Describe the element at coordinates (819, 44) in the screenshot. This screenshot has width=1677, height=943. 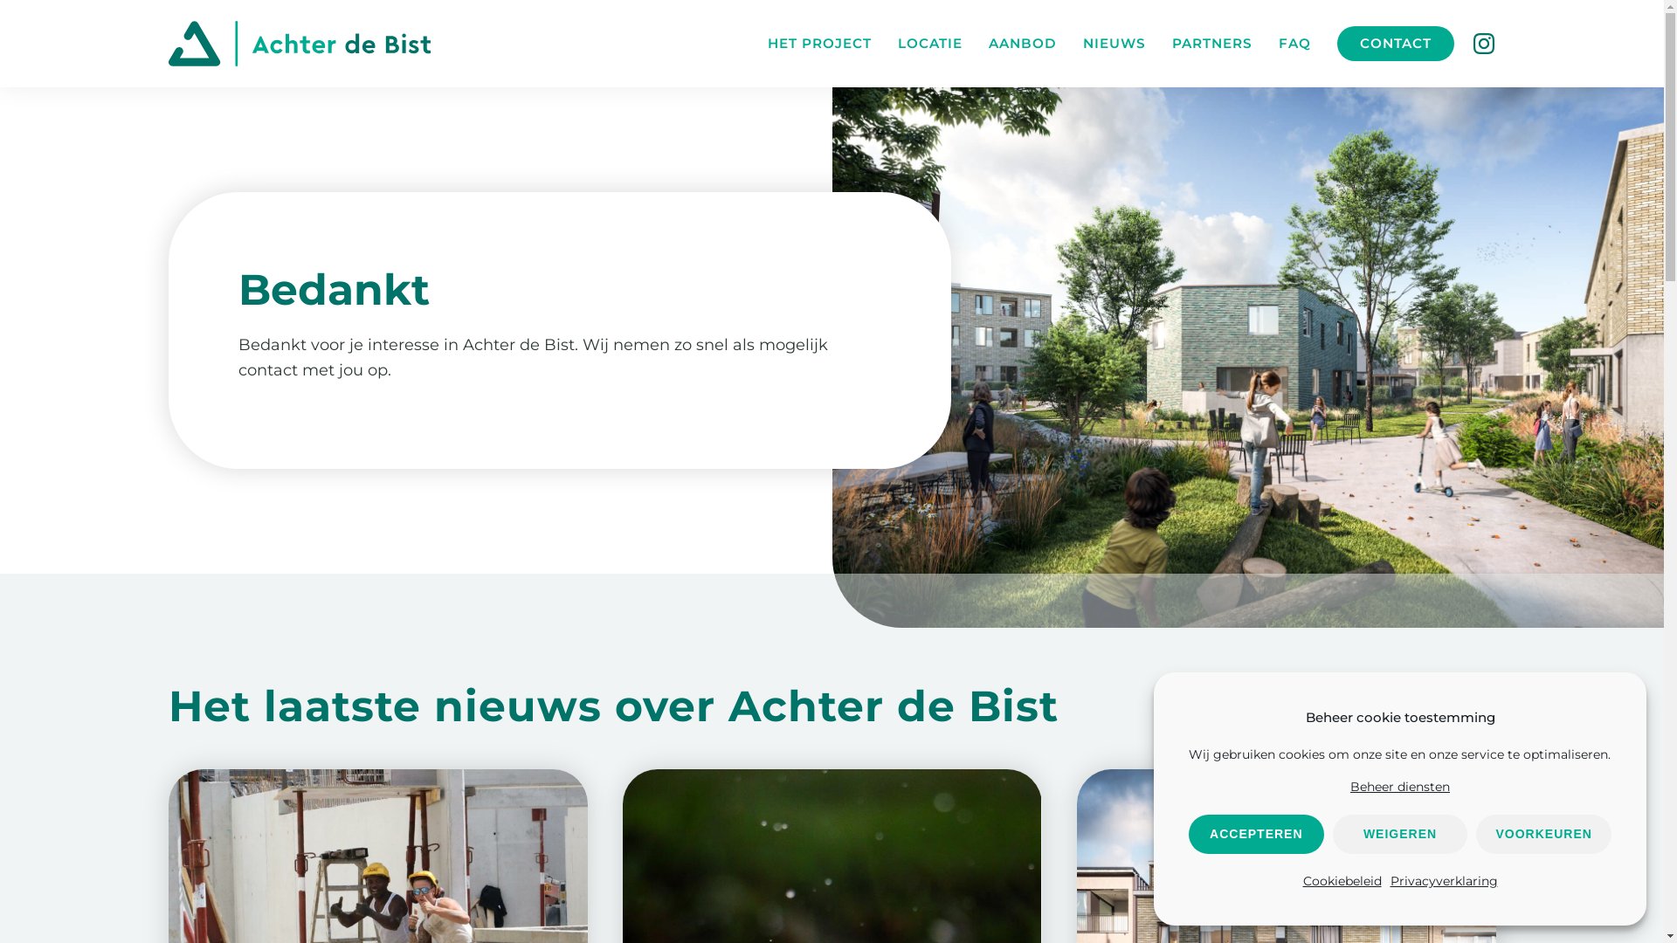
I see `HET PROJECT` at that location.